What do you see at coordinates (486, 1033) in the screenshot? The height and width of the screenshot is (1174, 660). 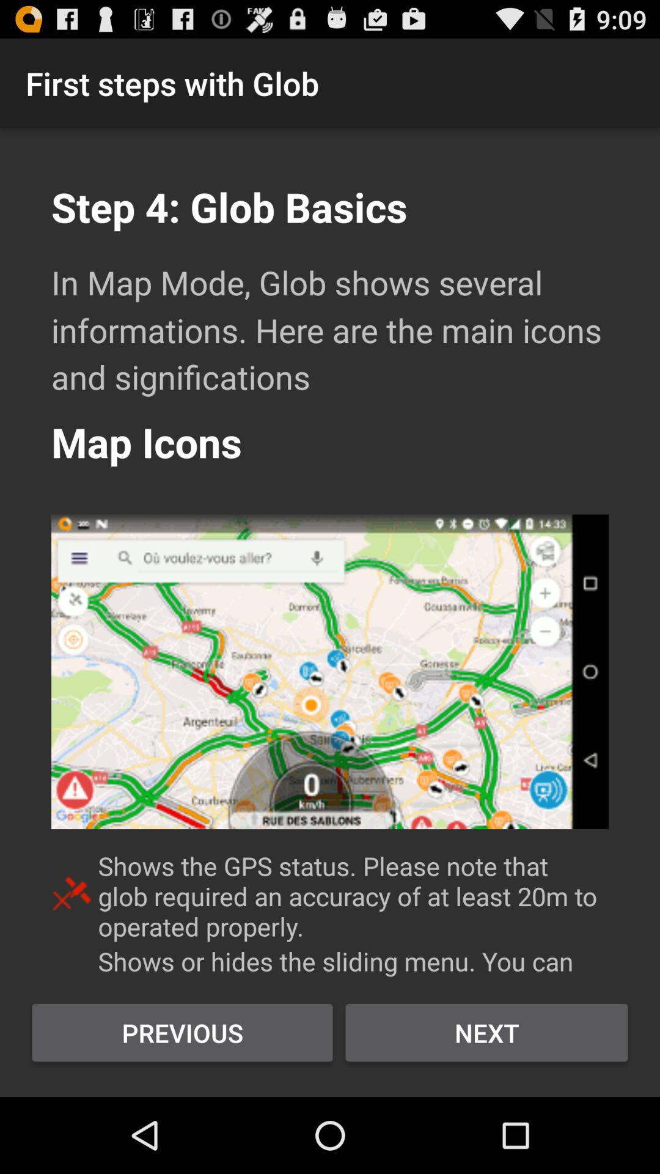 I see `open next at the bottom right corner` at bounding box center [486, 1033].